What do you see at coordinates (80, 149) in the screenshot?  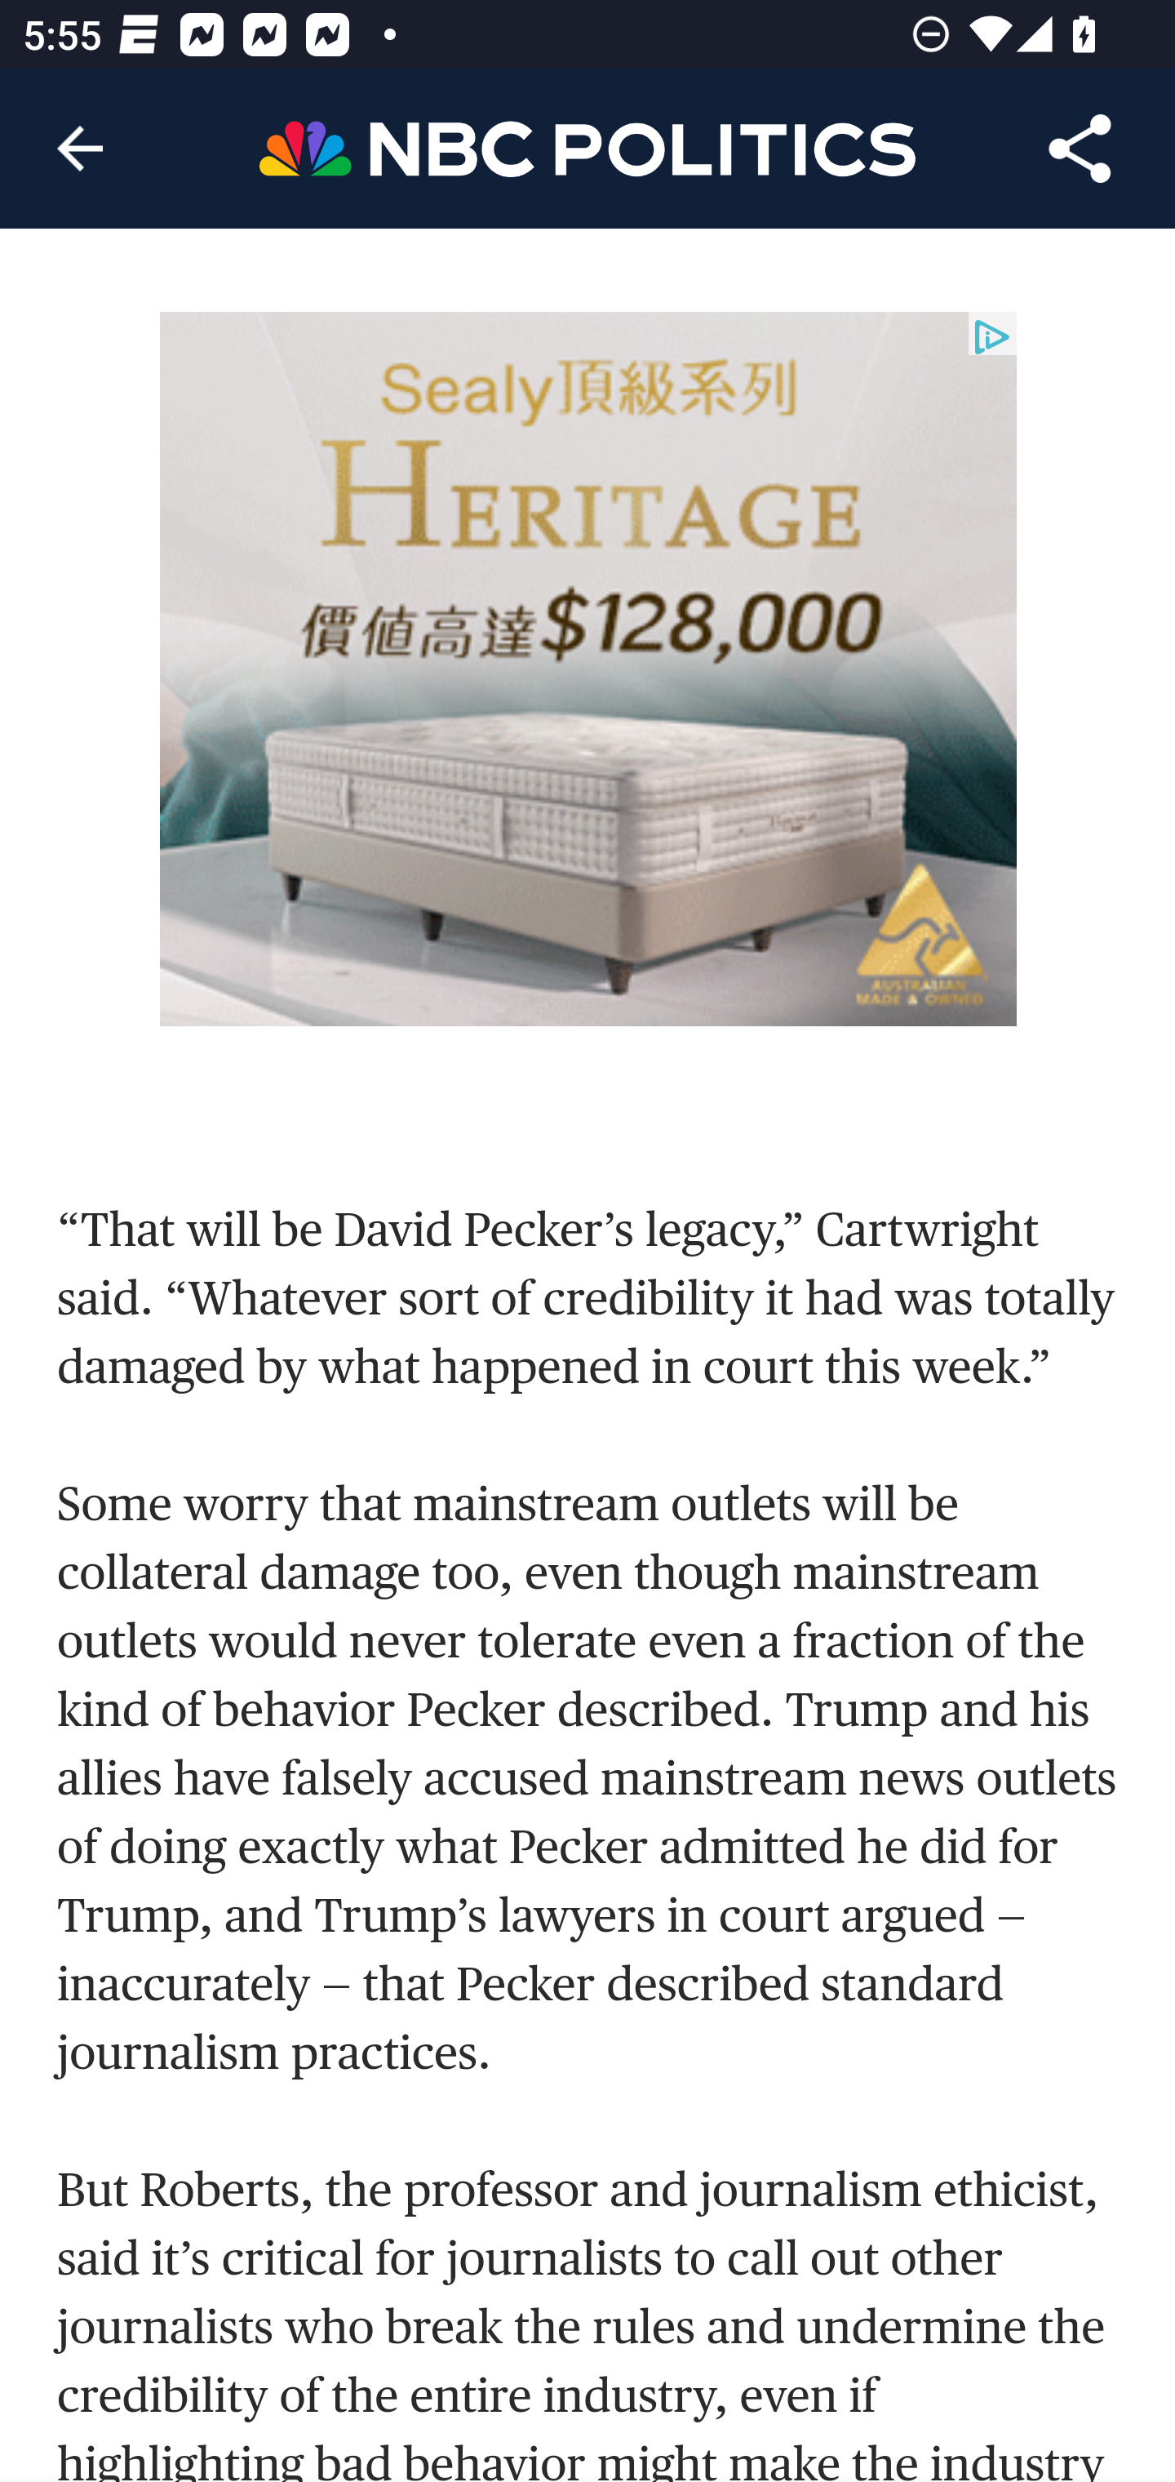 I see `Navigate up` at bounding box center [80, 149].